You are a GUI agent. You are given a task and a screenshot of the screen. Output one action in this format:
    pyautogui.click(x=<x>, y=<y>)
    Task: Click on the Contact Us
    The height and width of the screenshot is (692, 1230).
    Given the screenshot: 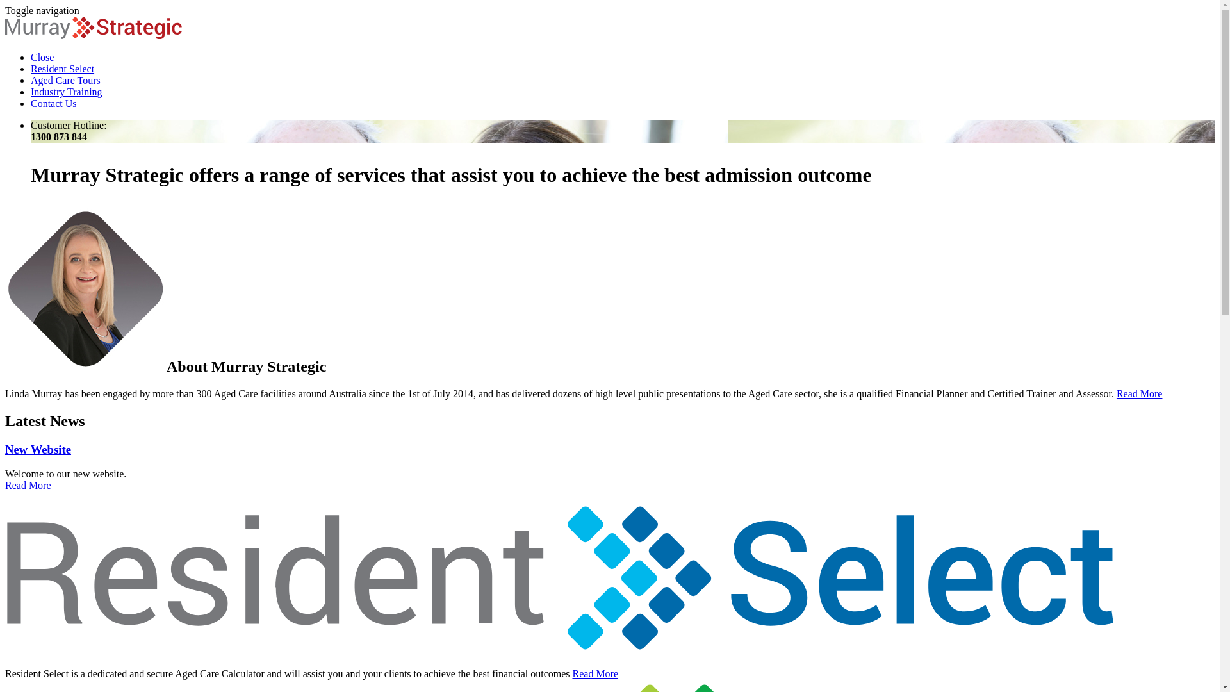 What is the action you would take?
    pyautogui.click(x=54, y=104)
    